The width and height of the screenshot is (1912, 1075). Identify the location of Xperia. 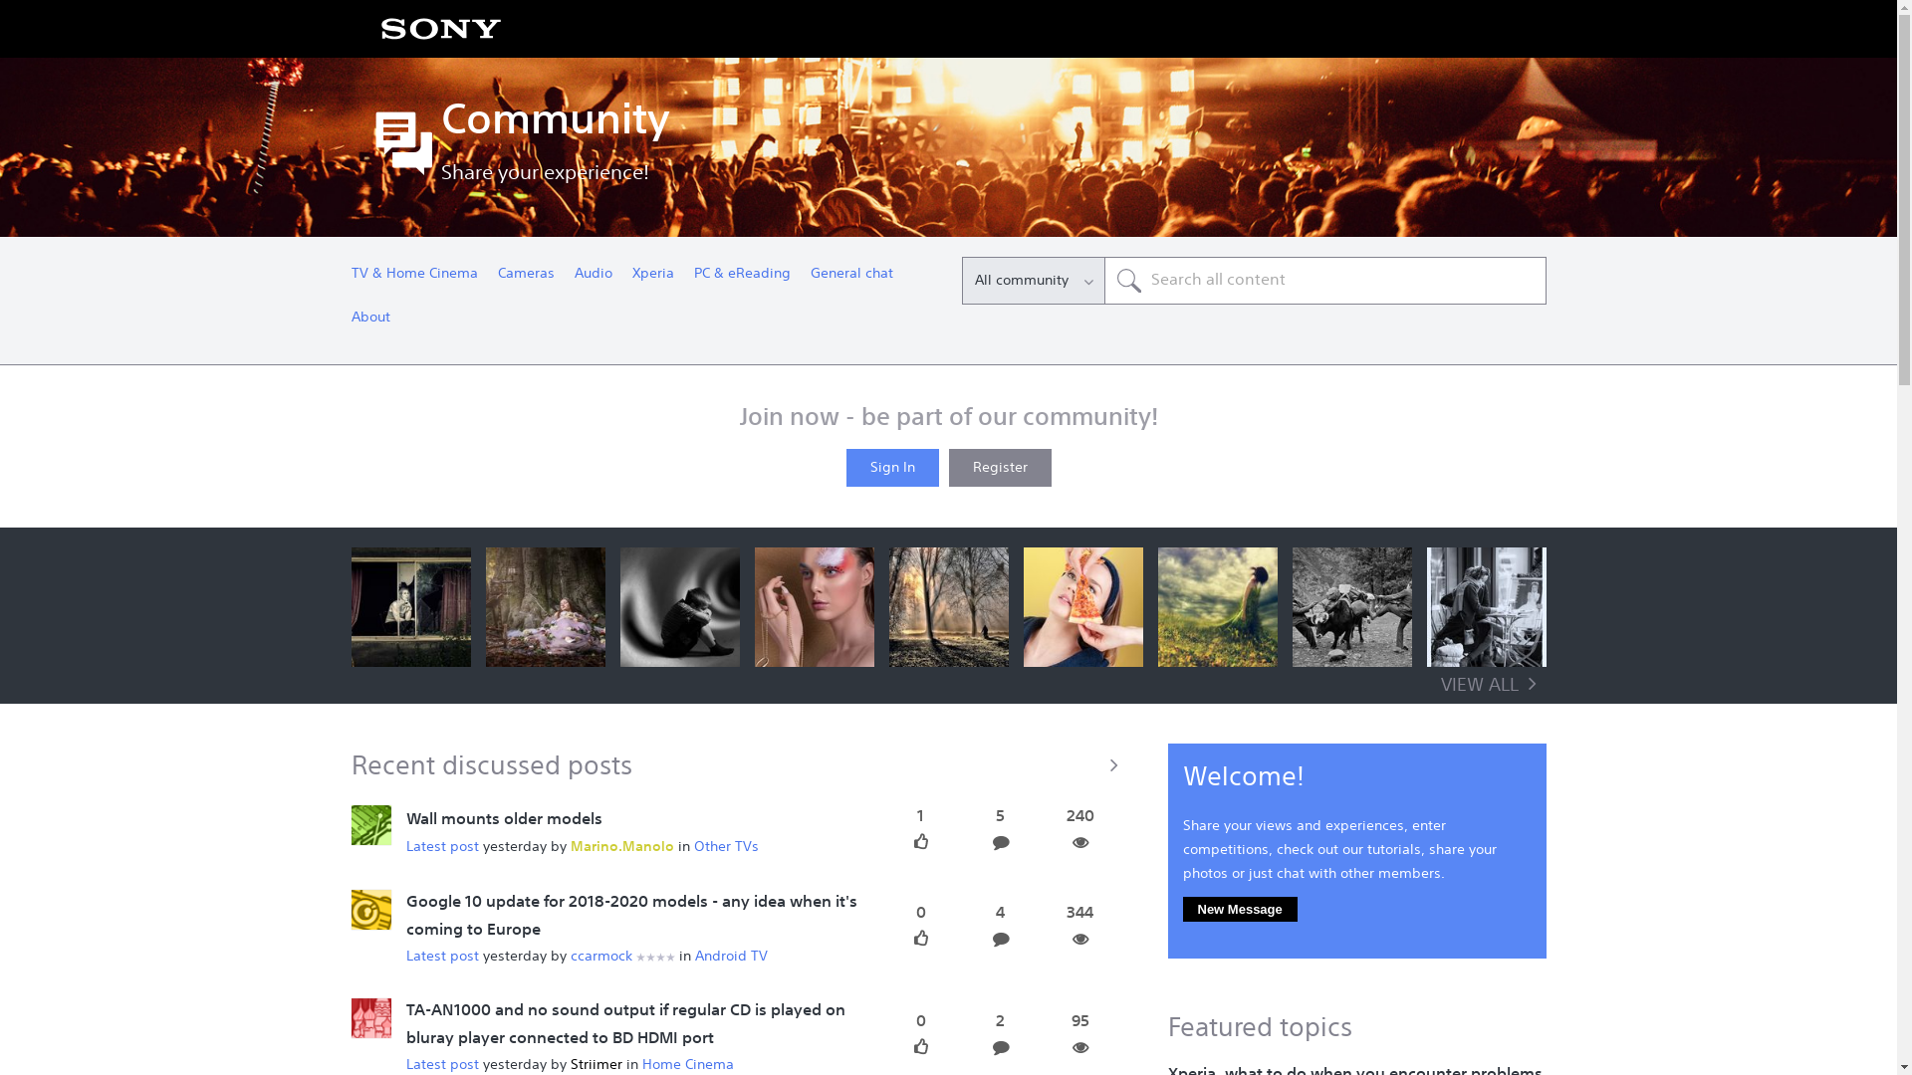
(652, 276).